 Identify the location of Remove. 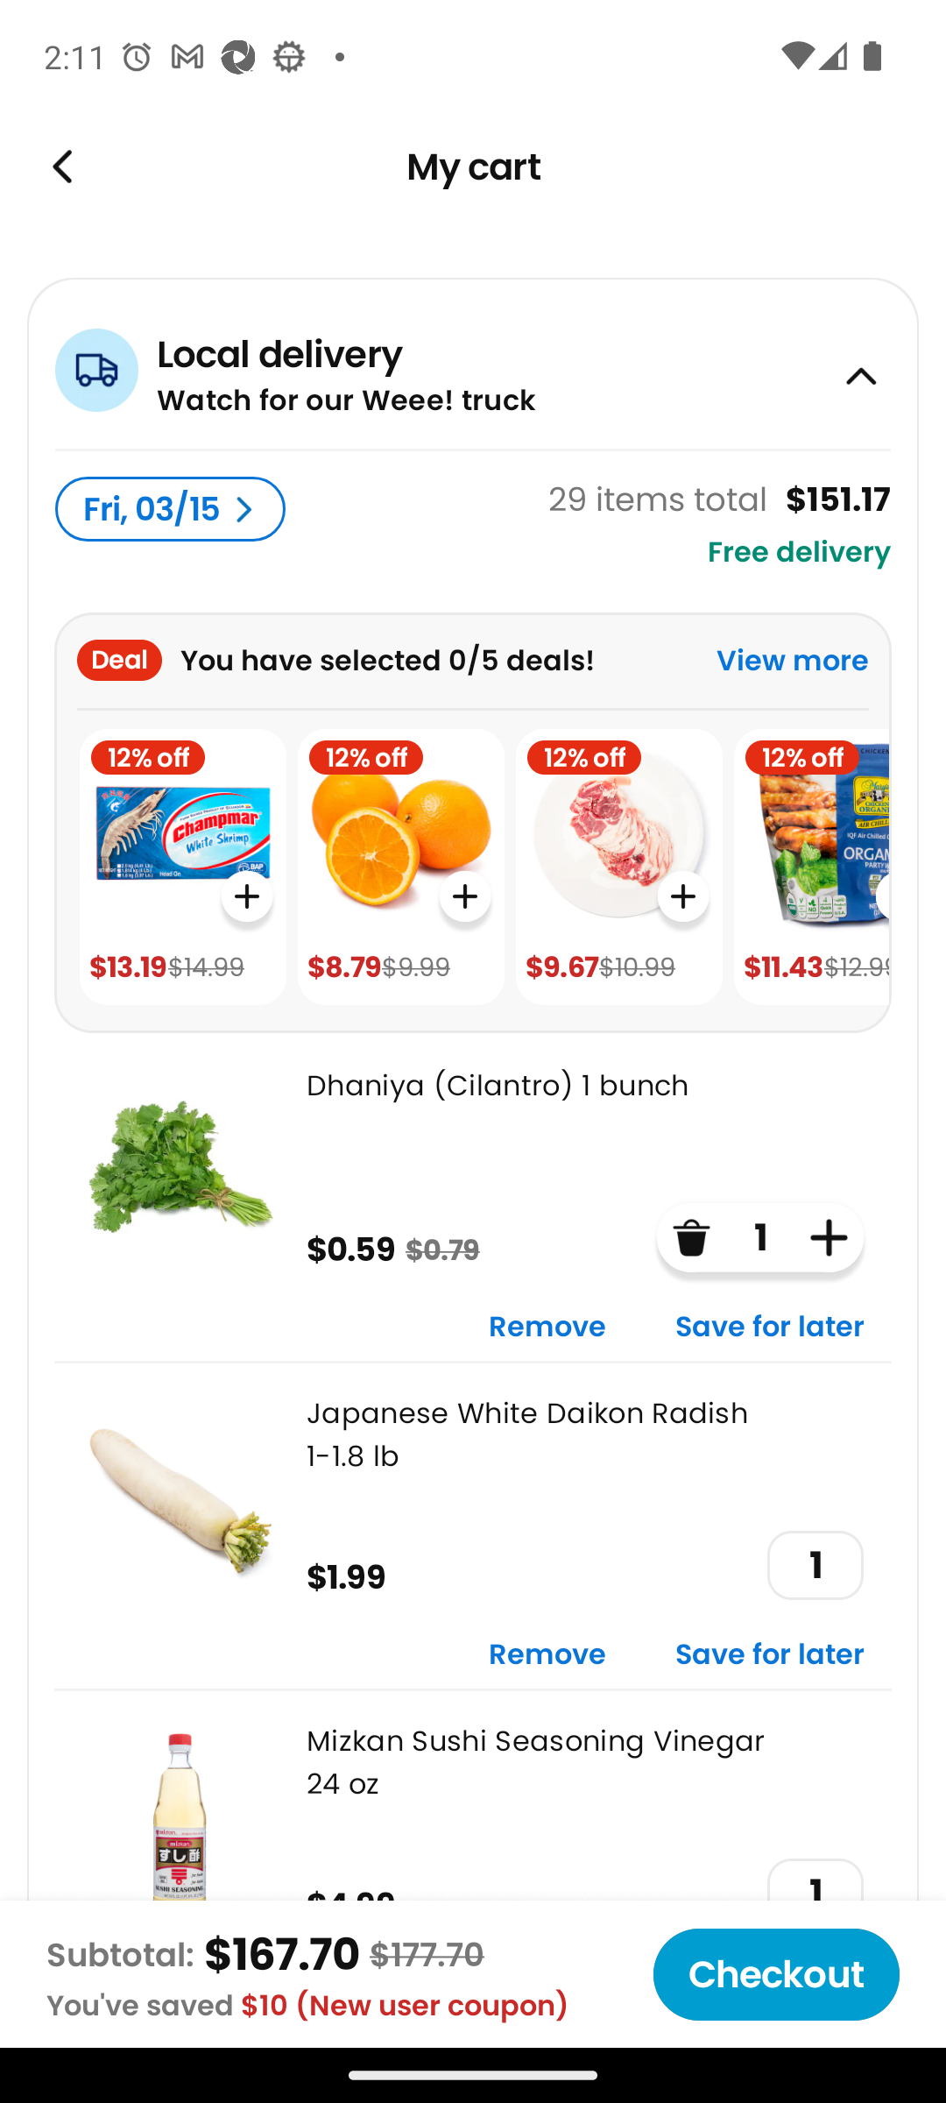
(547, 1656).